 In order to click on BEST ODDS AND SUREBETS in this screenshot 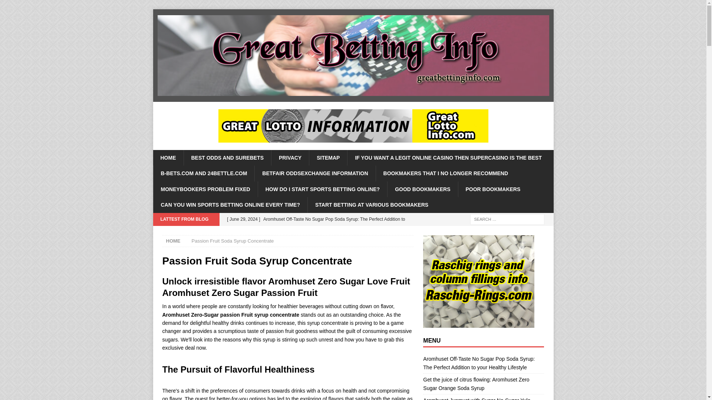, I will do `click(227, 158)`.